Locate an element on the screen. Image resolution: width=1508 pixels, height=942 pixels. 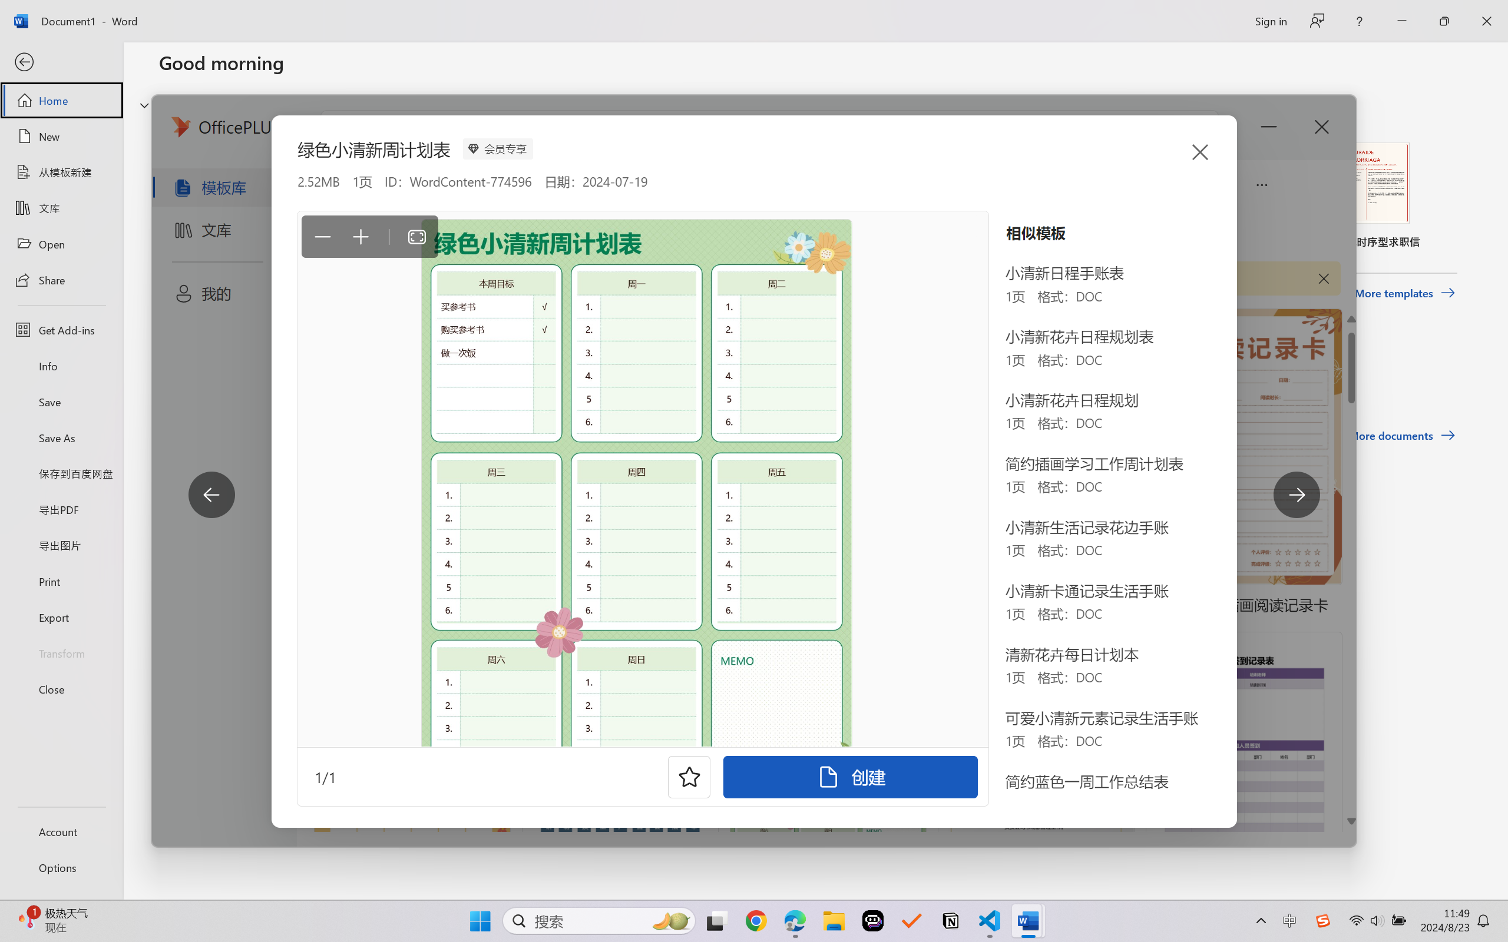
More documents is located at coordinates (1401, 436).